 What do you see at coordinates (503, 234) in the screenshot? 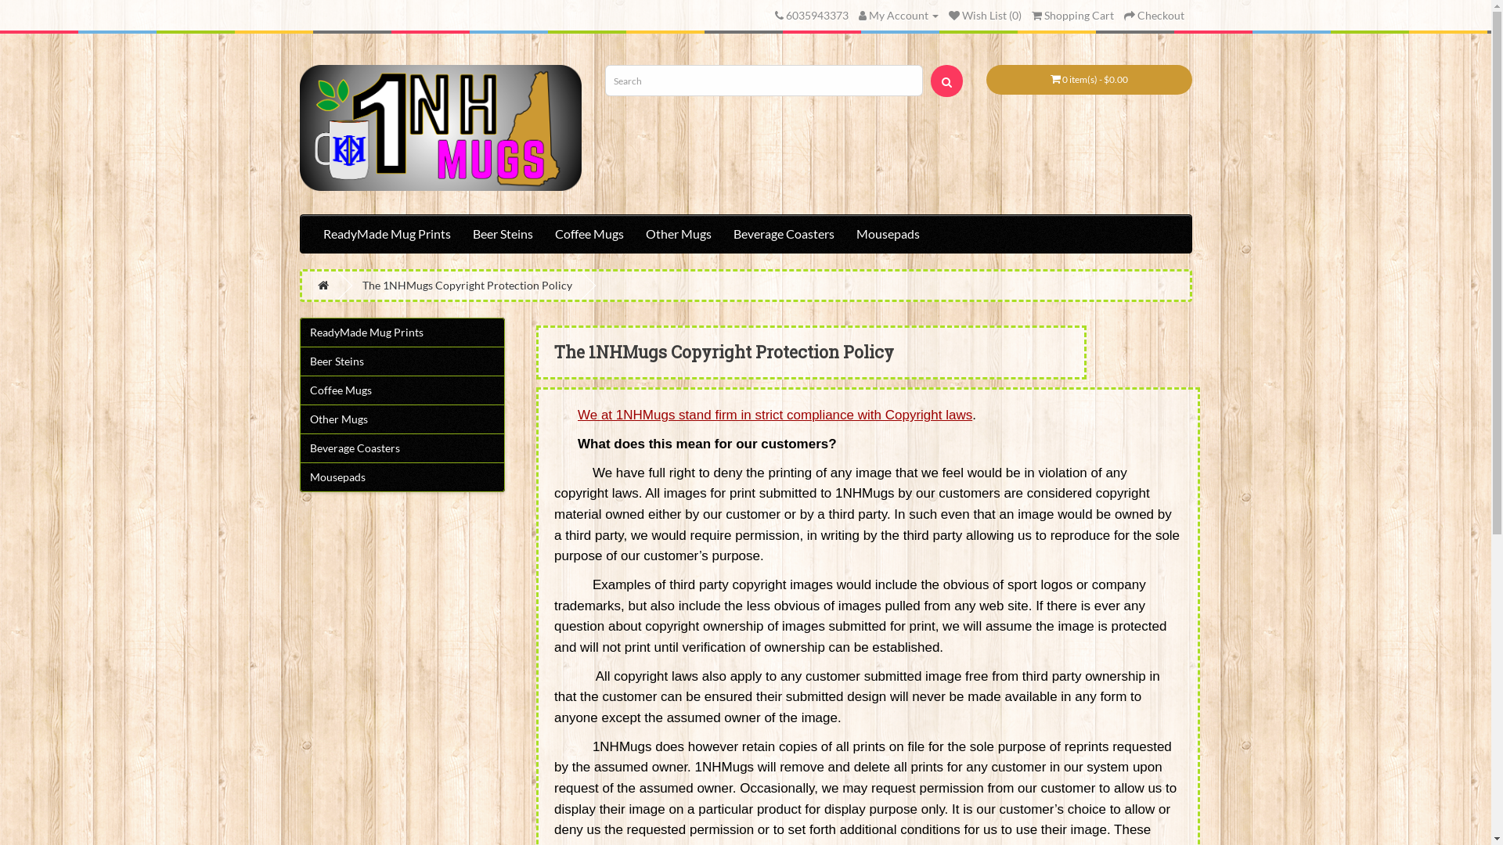
I see `Beer Steins` at bounding box center [503, 234].